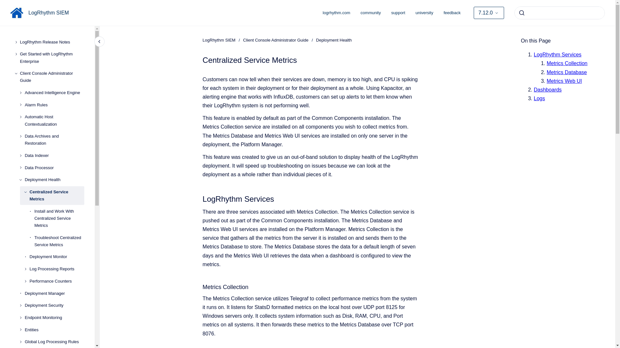 The width and height of the screenshot is (620, 348). Describe the element at coordinates (57, 281) in the screenshot. I see `Performance Counters` at that location.